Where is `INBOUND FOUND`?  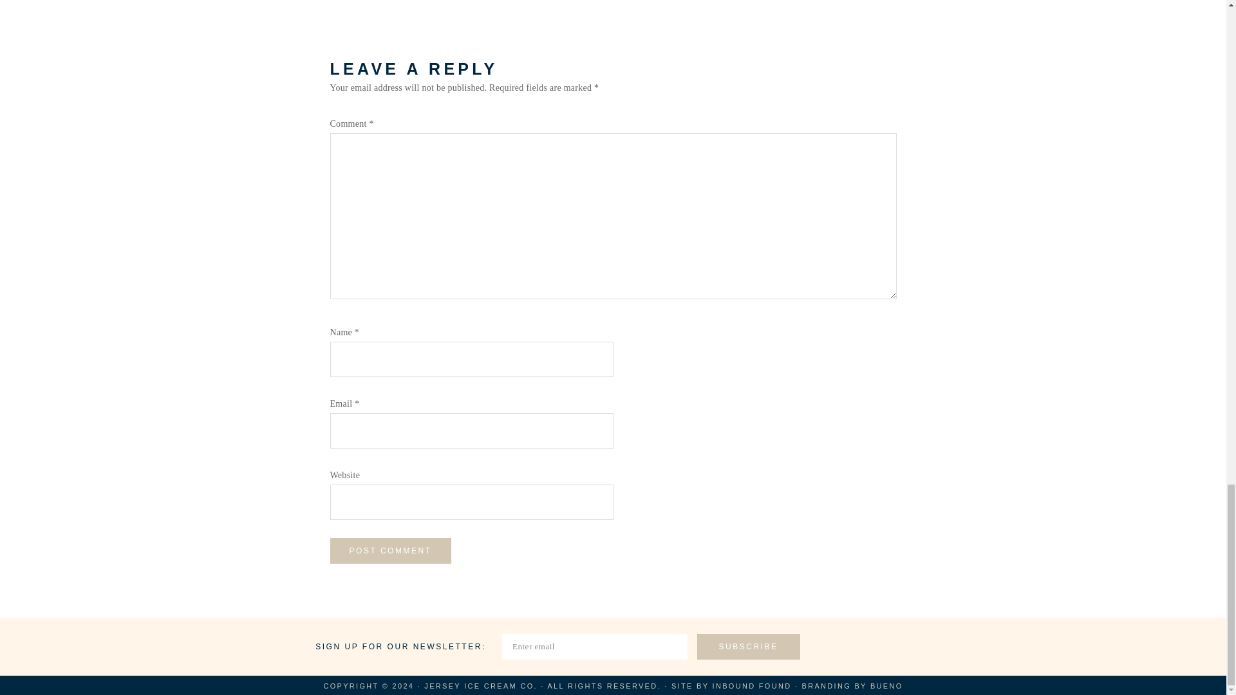 INBOUND FOUND is located at coordinates (752, 685).